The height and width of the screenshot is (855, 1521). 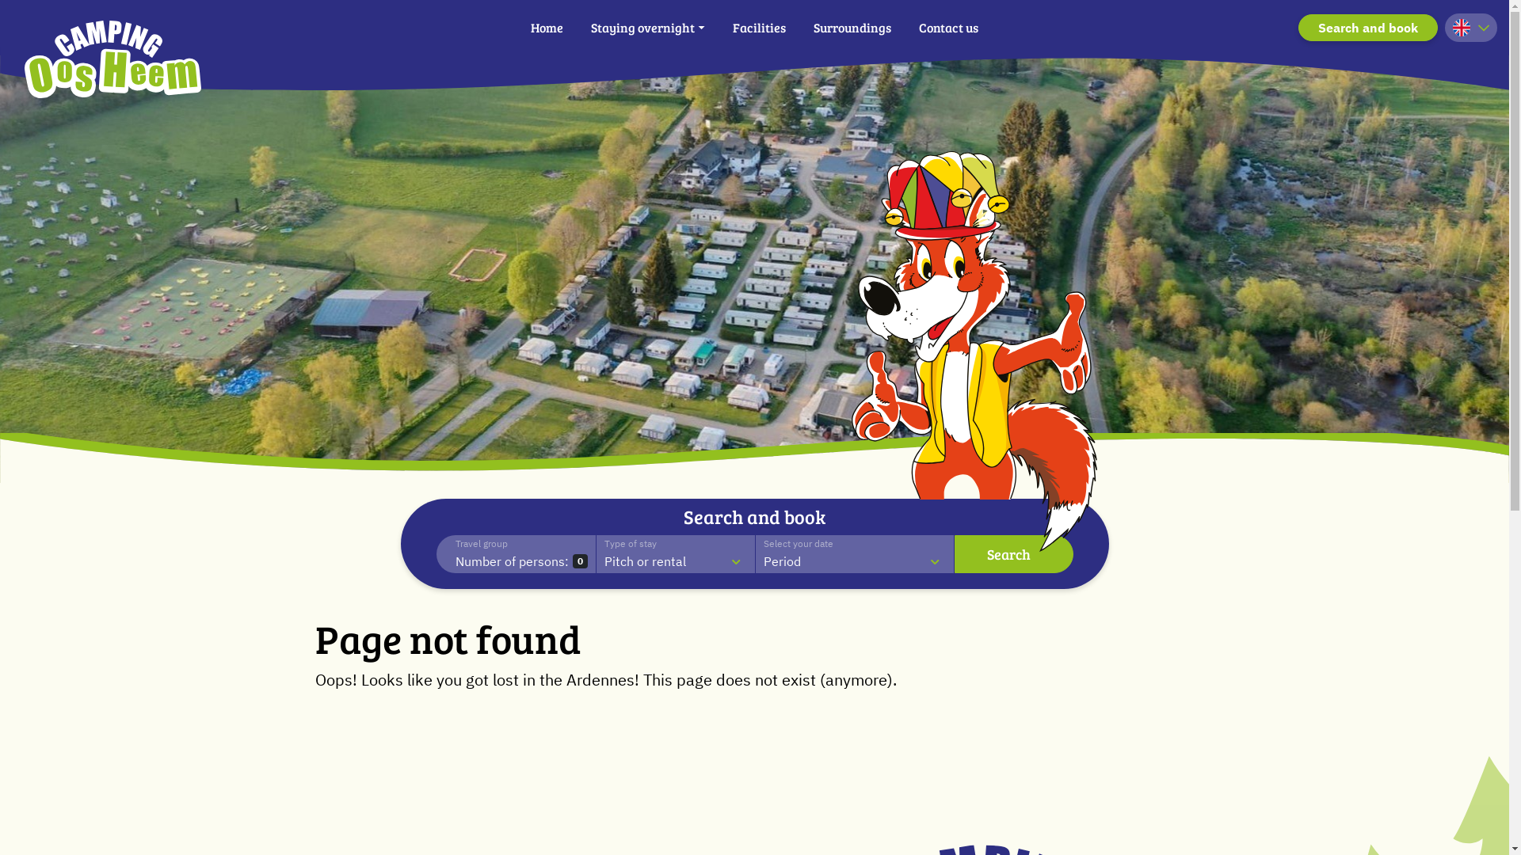 What do you see at coordinates (1013, 554) in the screenshot?
I see `Search` at bounding box center [1013, 554].